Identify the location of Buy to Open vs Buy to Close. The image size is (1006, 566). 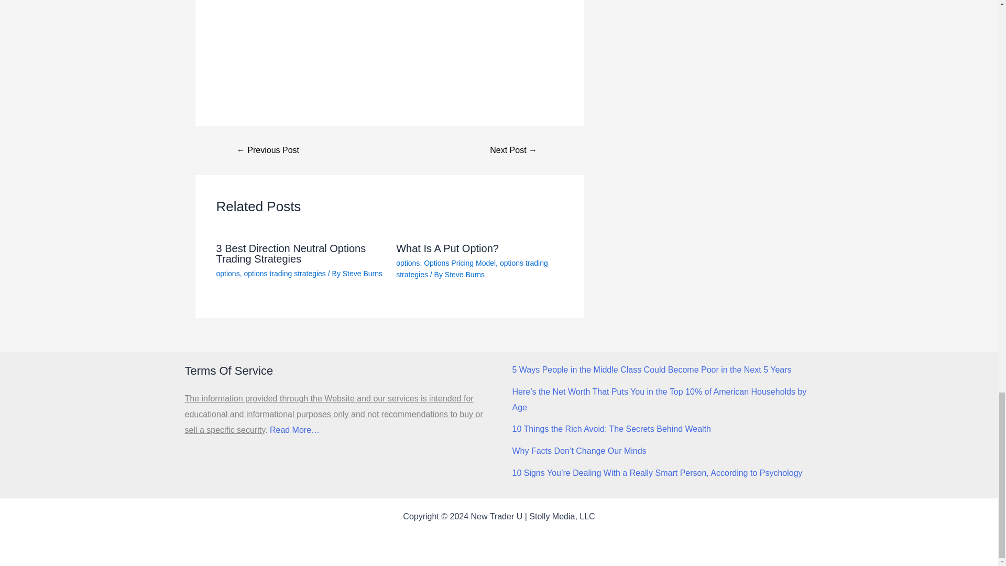
(513, 150).